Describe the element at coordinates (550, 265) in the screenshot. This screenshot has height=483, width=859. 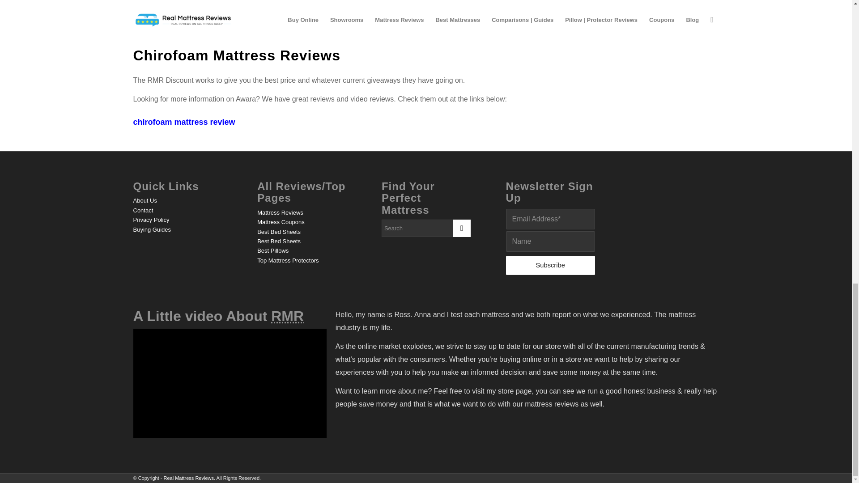
I see `Subscribe` at that location.